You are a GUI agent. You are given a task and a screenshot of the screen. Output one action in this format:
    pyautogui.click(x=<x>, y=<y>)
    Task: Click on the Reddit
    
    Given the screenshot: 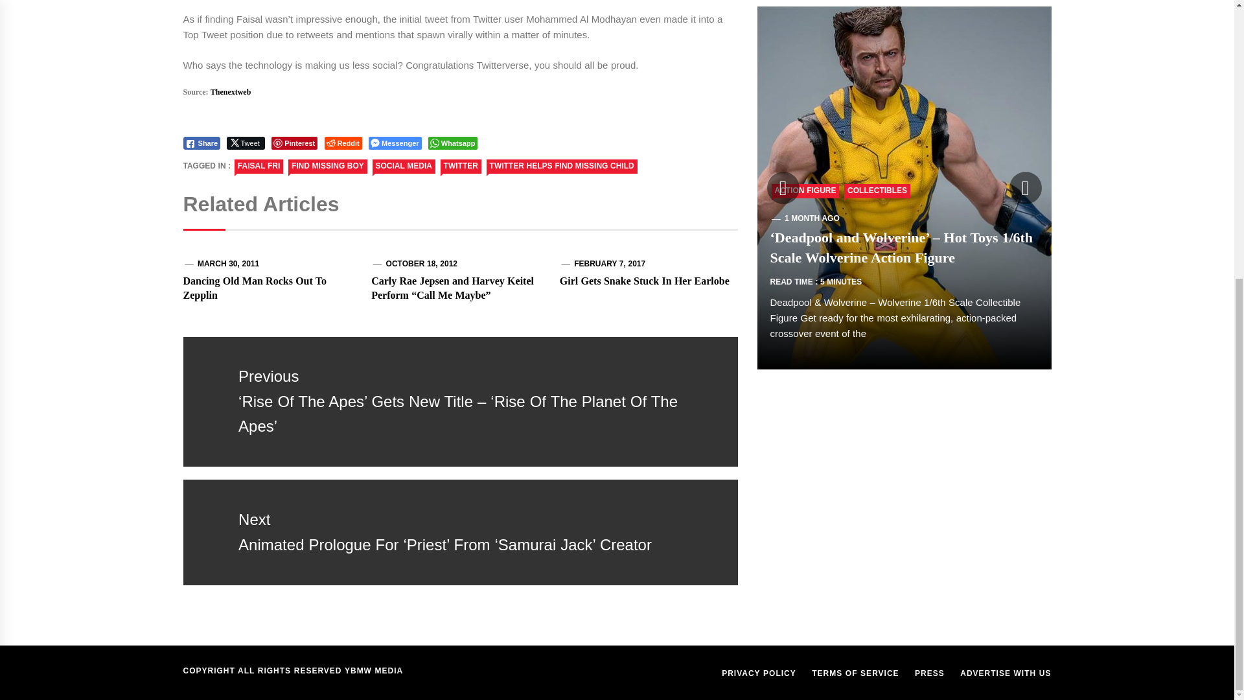 What is the action you would take?
    pyautogui.click(x=343, y=143)
    